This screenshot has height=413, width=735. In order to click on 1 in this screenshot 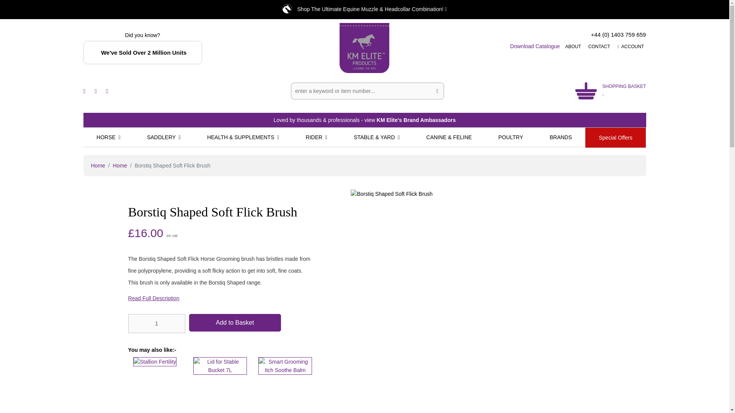, I will do `click(156, 323)`.